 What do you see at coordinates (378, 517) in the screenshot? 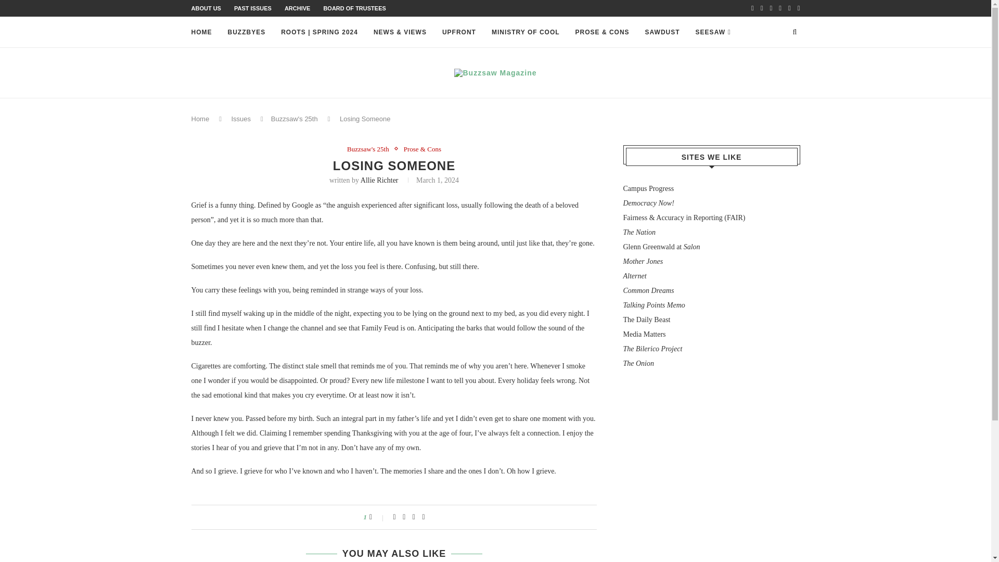
I see `Like` at bounding box center [378, 517].